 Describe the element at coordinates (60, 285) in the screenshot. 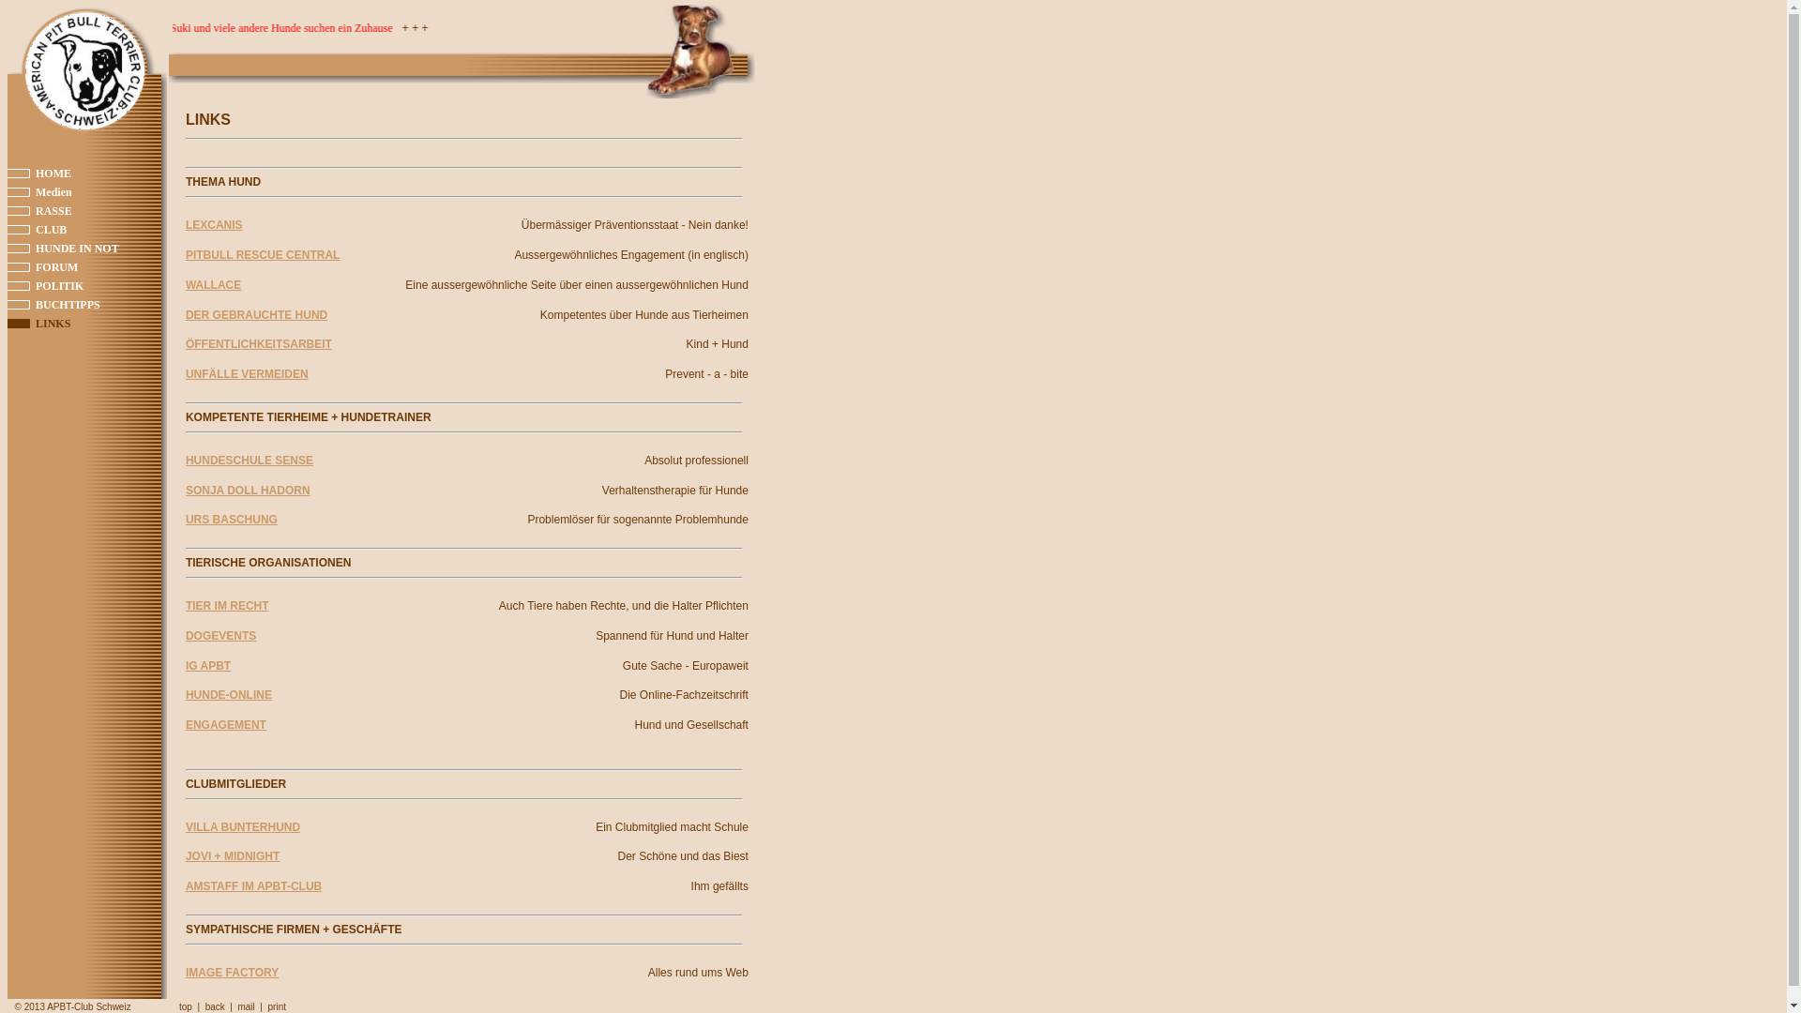

I see `POLITIK` at that location.